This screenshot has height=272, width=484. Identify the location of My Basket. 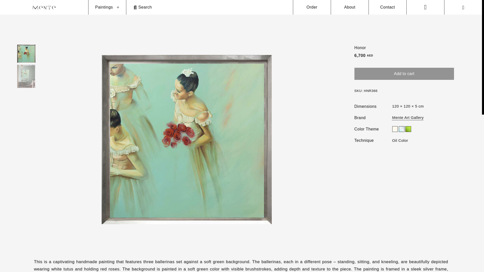
(463, 7).